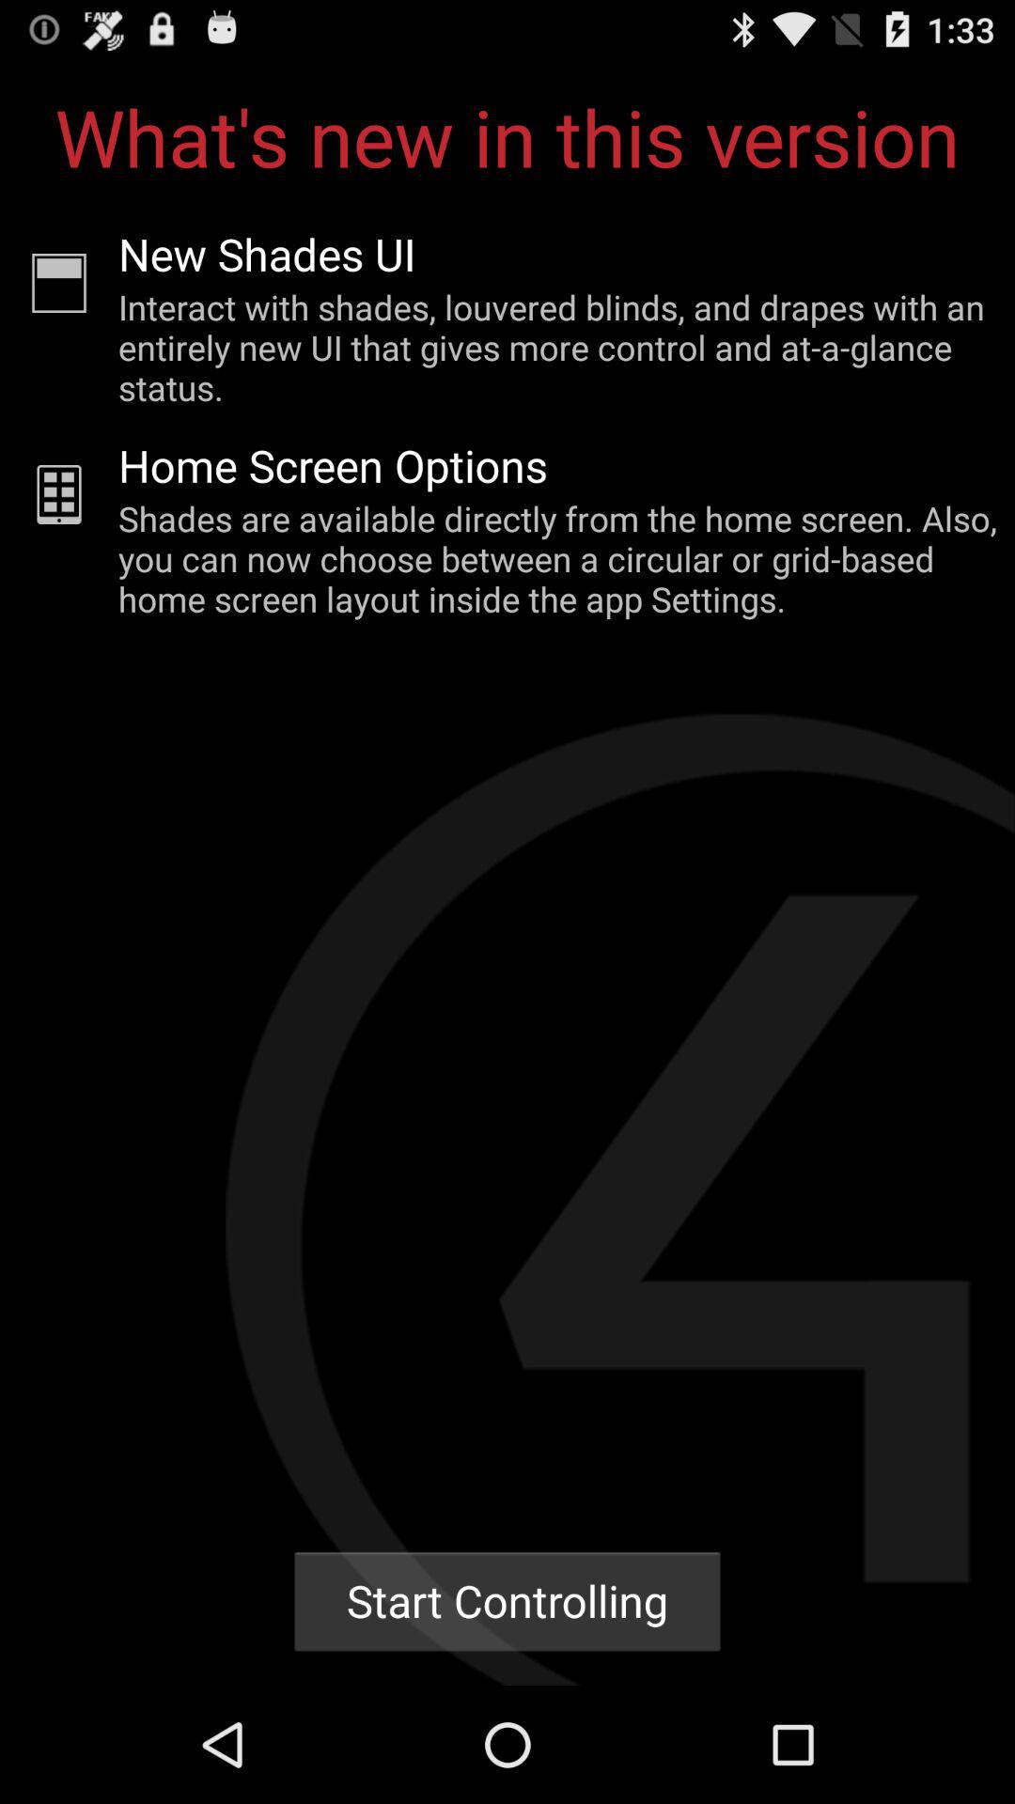  Describe the element at coordinates (507, 1601) in the screenshot. I see `select the item at the bottom` at that location.